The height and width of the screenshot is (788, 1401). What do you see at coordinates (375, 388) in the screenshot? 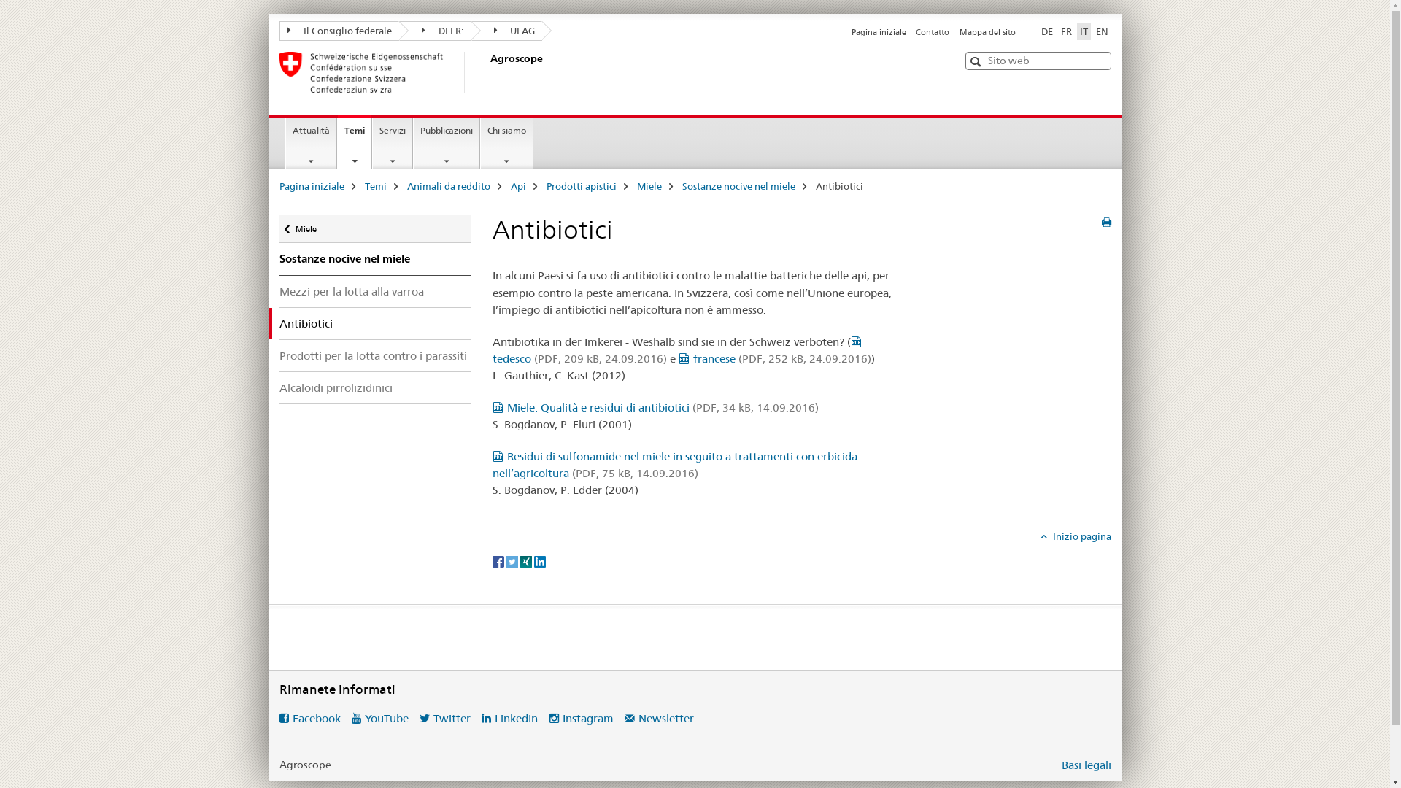
I see `Alcaloidi pirrolizidinici` at bounding box center [375, 388].